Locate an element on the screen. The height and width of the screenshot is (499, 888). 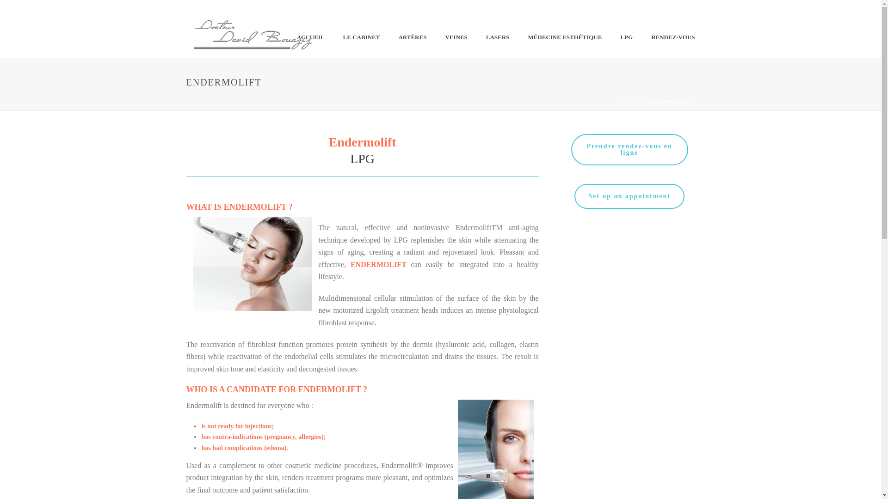
ACCUEIL is located at coordinates (311, 37).